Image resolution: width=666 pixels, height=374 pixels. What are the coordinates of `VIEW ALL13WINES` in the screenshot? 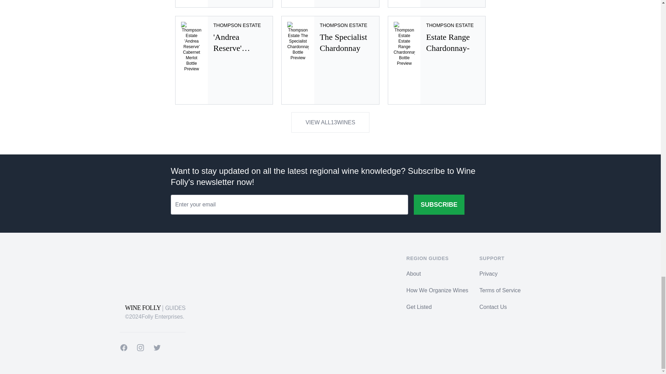 It's located at (123, 348).